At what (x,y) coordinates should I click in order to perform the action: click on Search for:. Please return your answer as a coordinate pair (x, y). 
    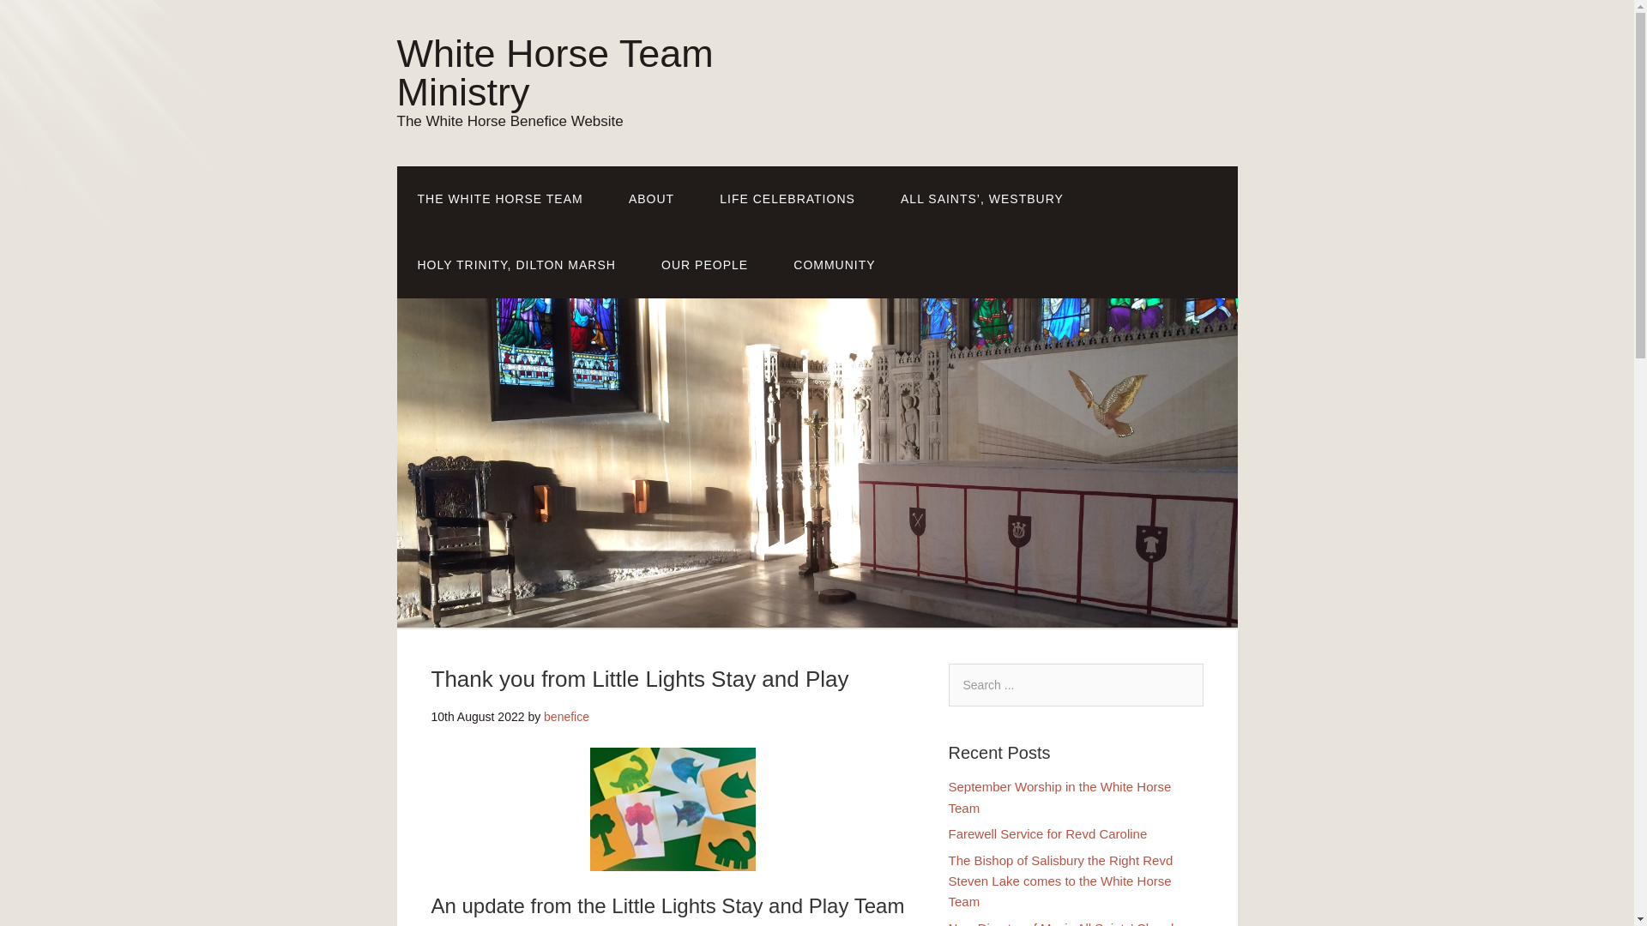
    Looking at the image, I should click on (1076, 685).